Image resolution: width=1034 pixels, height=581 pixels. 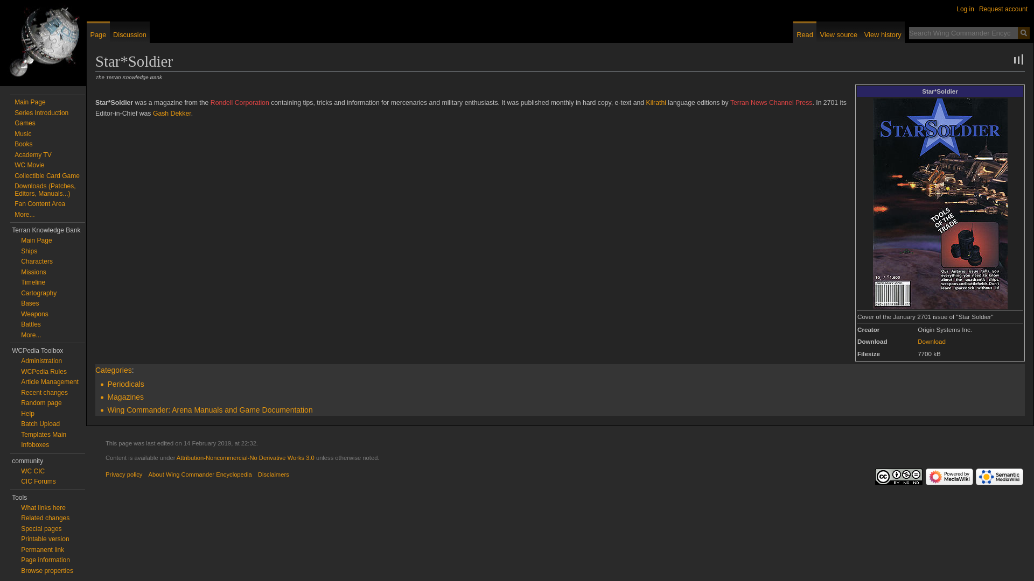 What do you see at coordinates (1023, 32) in the screenshot?
I see `Search the pages for this text` at bounding box center [1023, 32].